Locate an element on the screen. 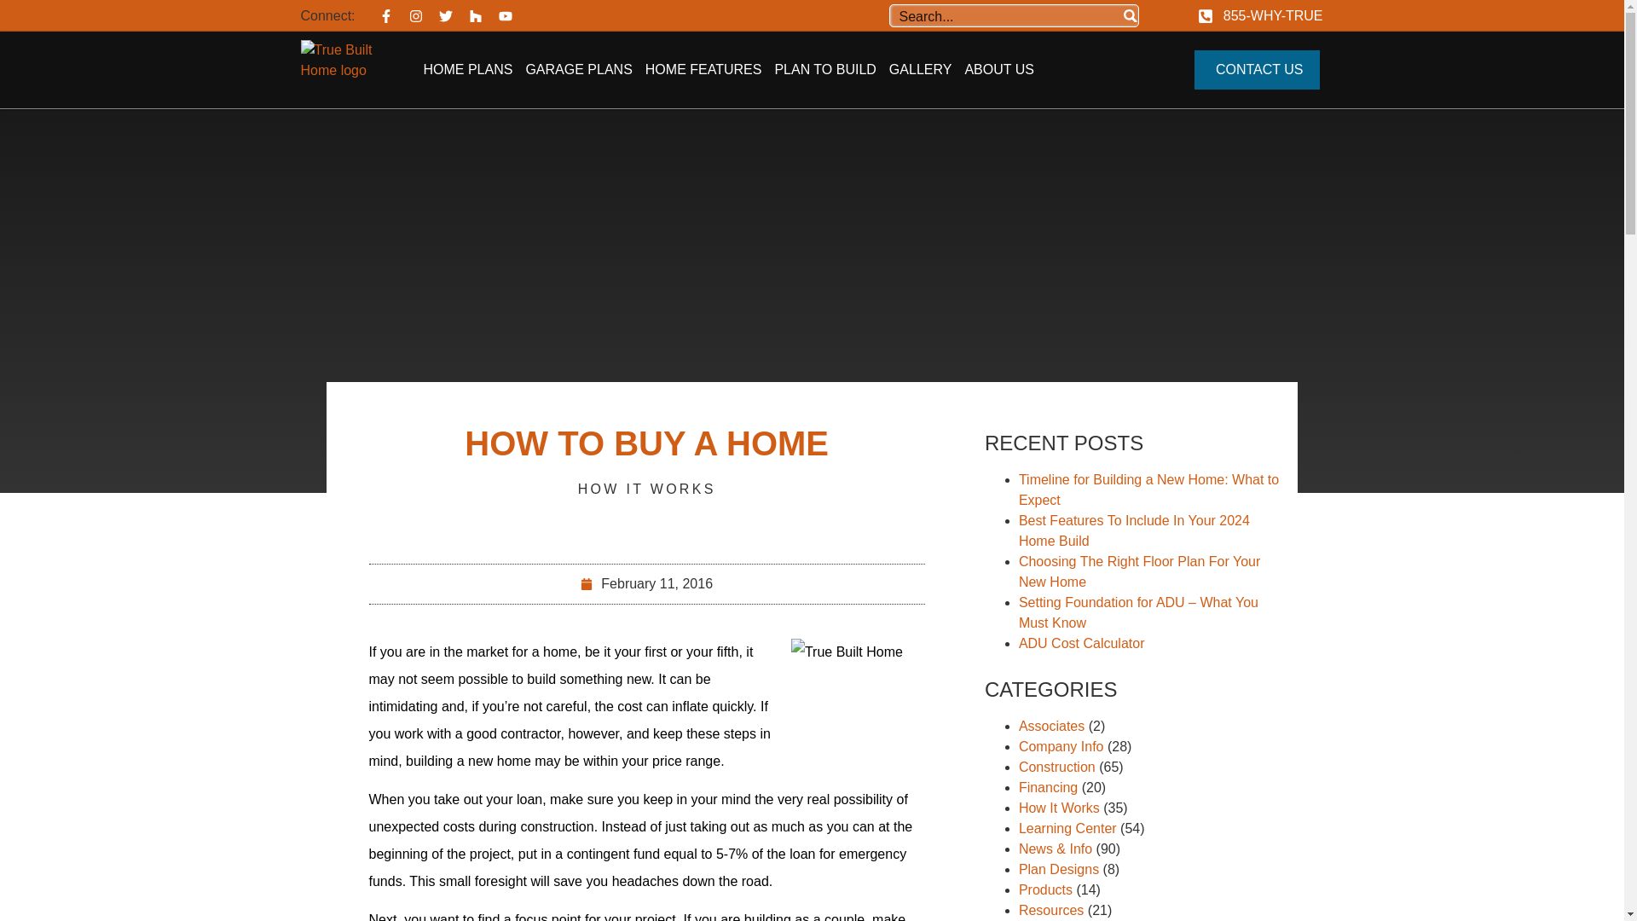 The height and width of the screenshot is (921, 1637). GALLERY is located at coordinates (921, 70).